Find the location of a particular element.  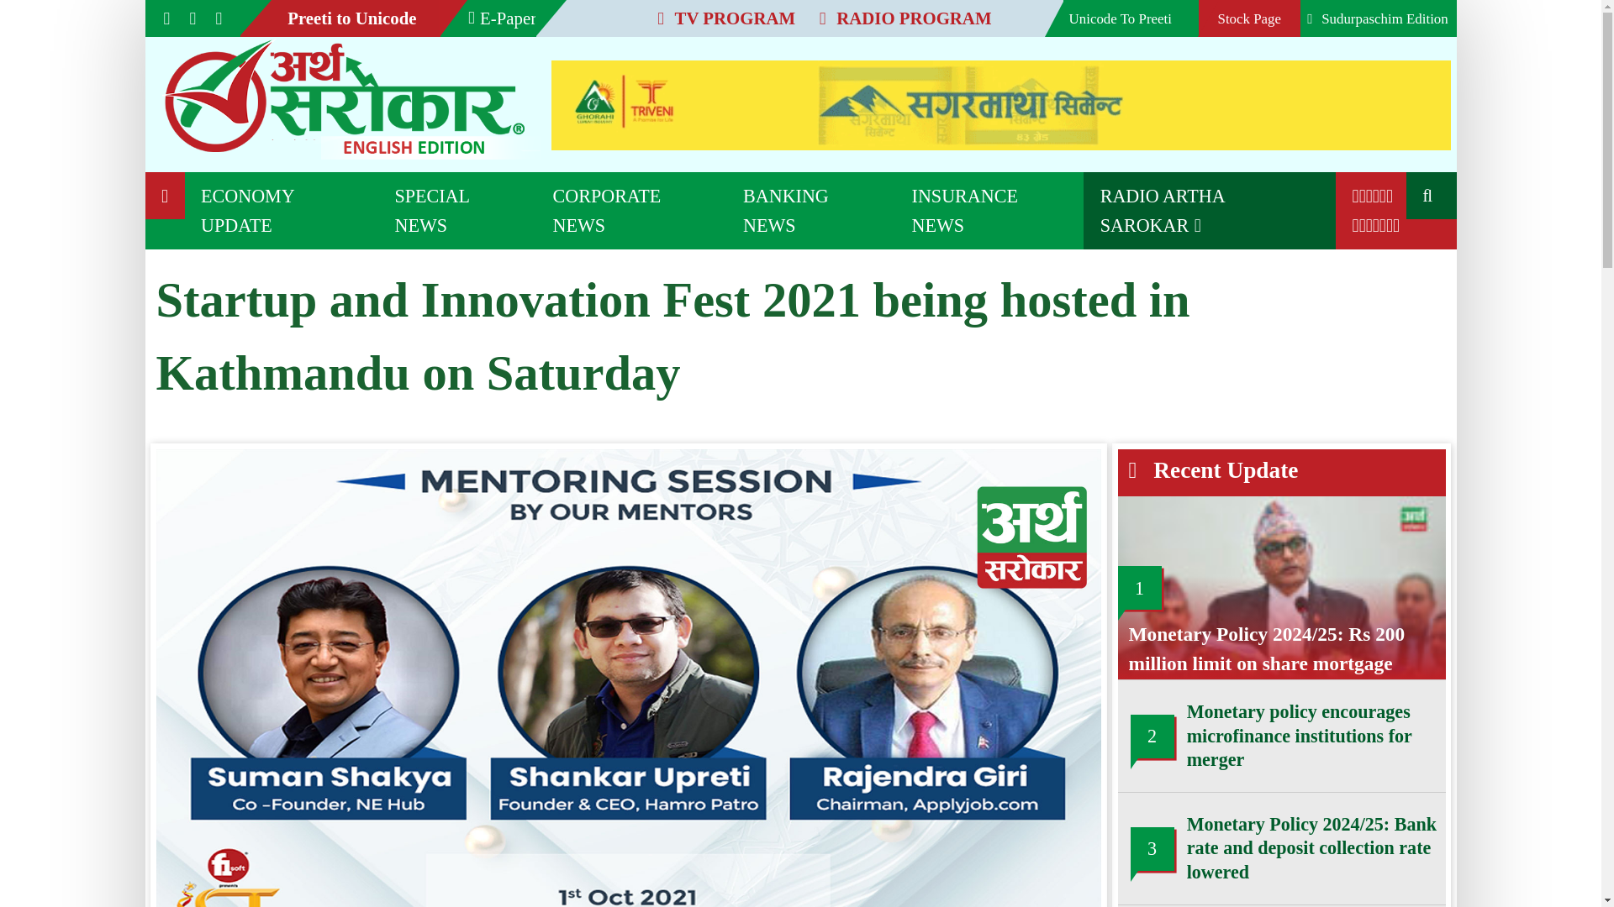

BANKING NEWS is located at coordinates (624, 161).